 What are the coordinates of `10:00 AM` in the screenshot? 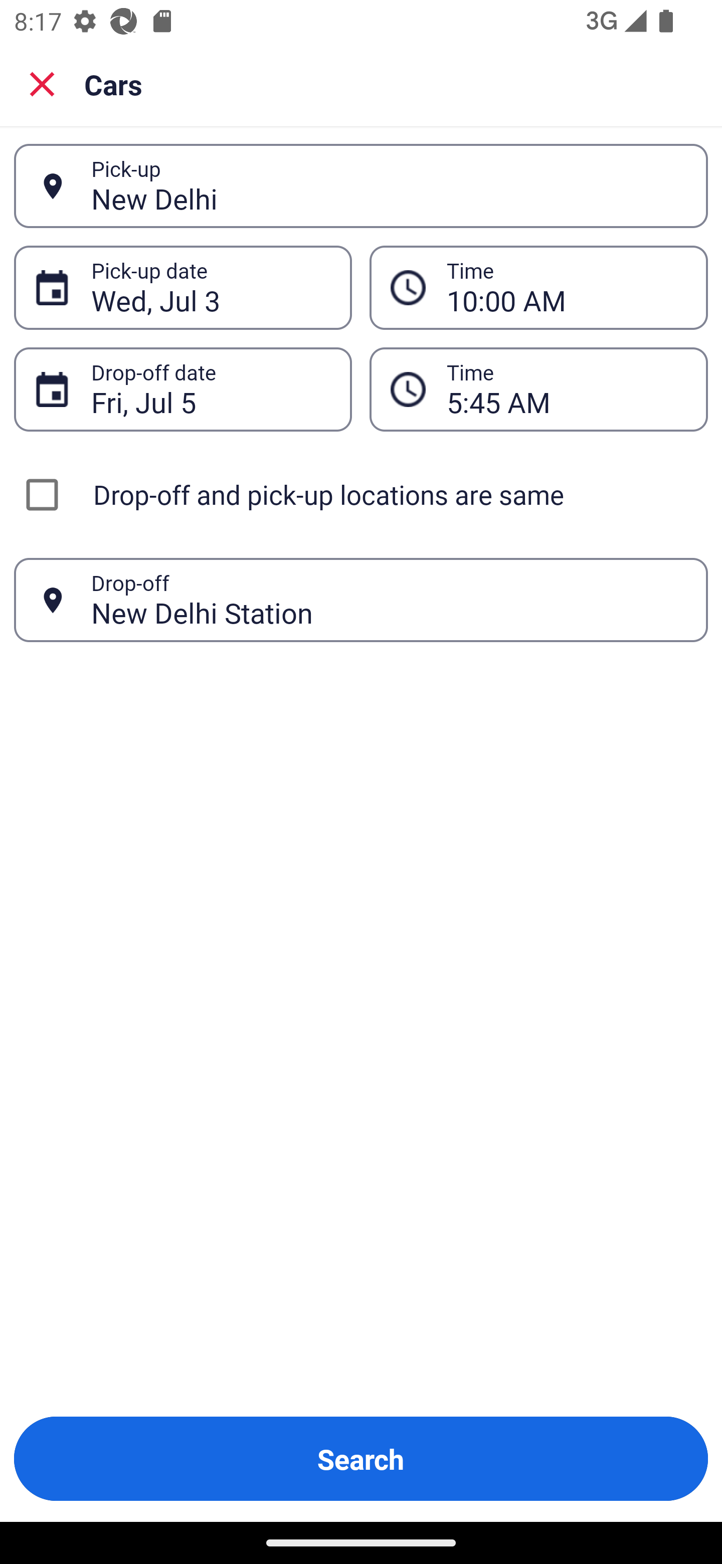 It's located at (567, 288).